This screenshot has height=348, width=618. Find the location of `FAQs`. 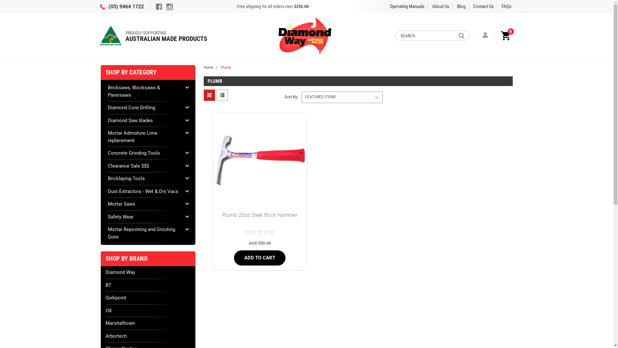

FAQs is located at coordinates (507, 6).